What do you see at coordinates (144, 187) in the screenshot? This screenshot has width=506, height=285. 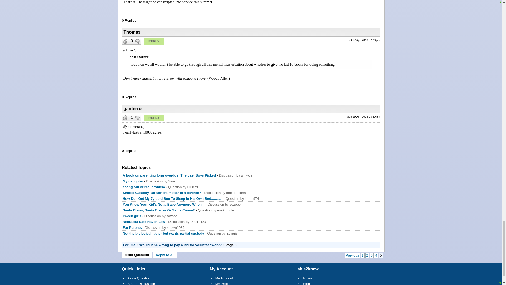 I see `acting out or real problem` at bounding box center [144, 187].